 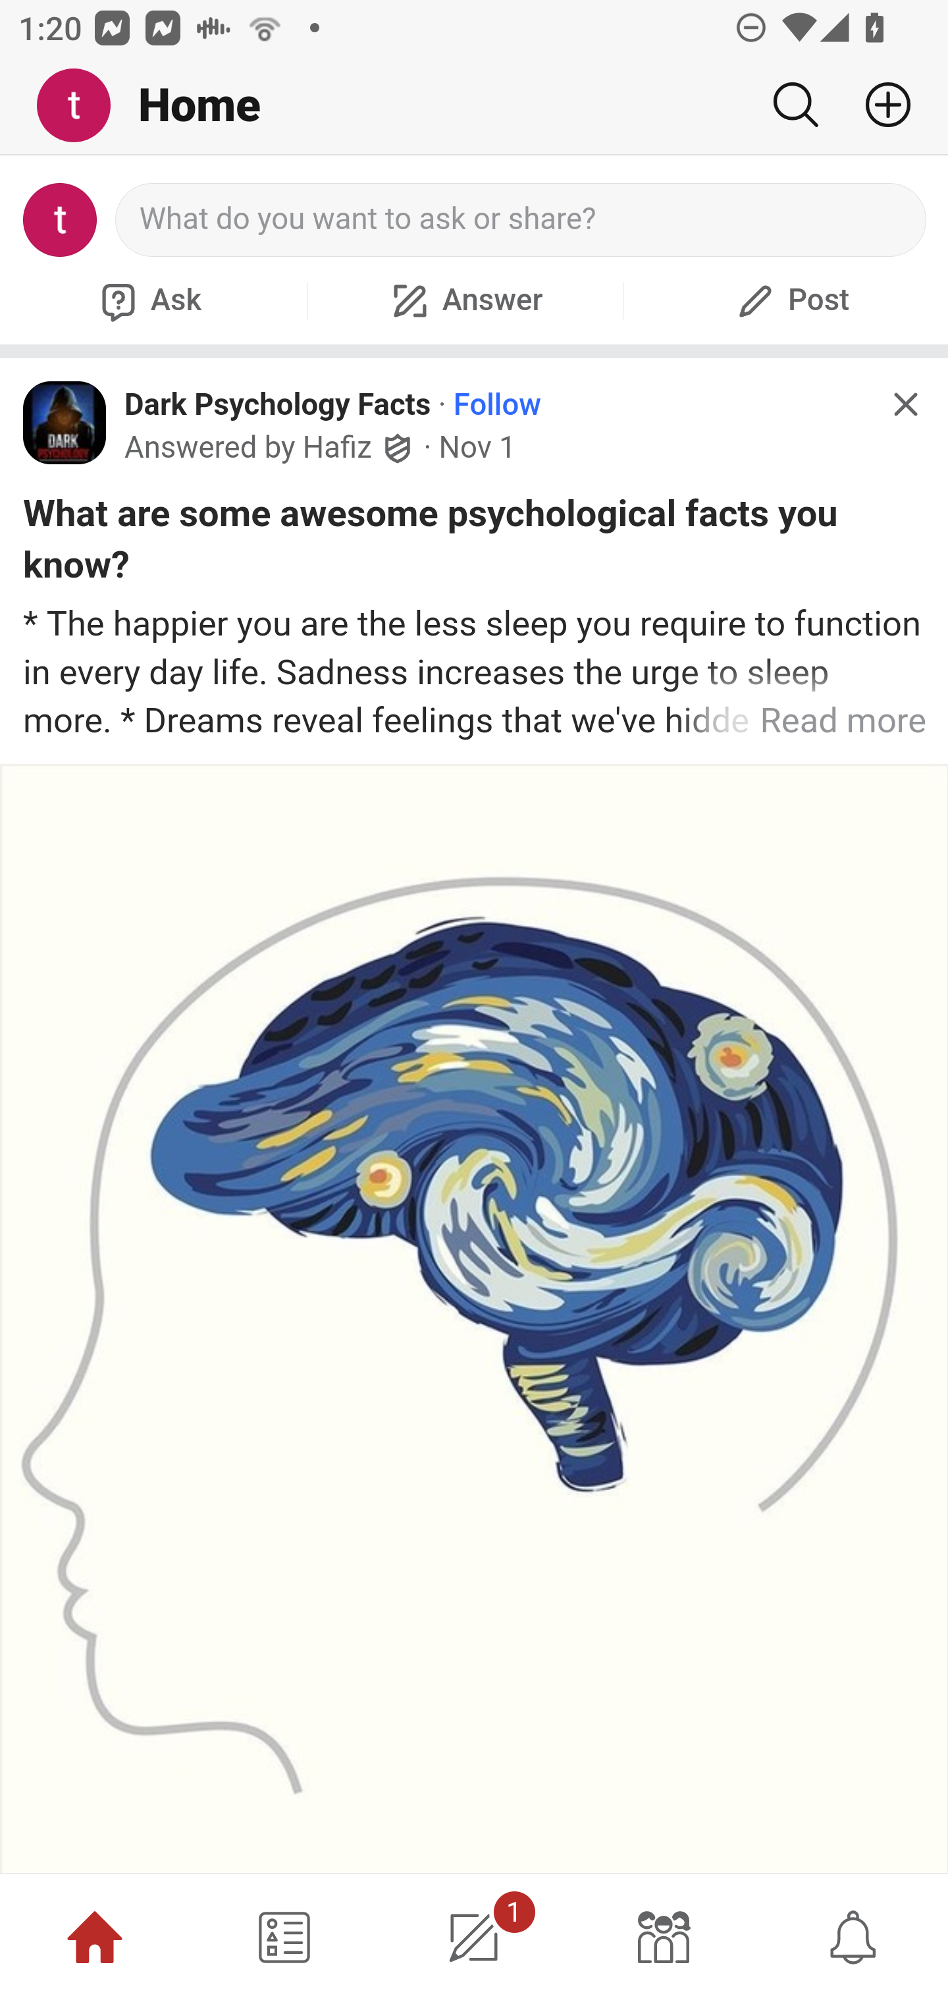 What do you see at coordinates (83, 106) in the screenshot?
I see `Me` at bounding box center [83, 106].